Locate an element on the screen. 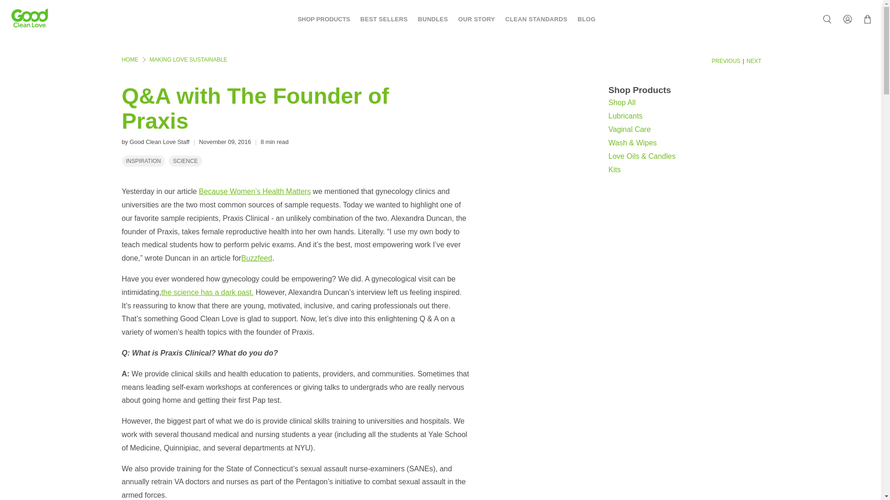 This screenshot has height=500, width=890. Making Love Sustainable tagged science is located at coordinates (185, 161).